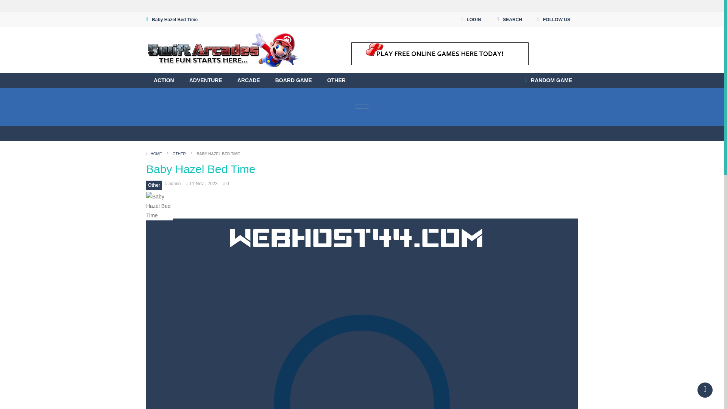 This screenshot has height=409, width=727. I want to click on ACTION, so click(164, 80).